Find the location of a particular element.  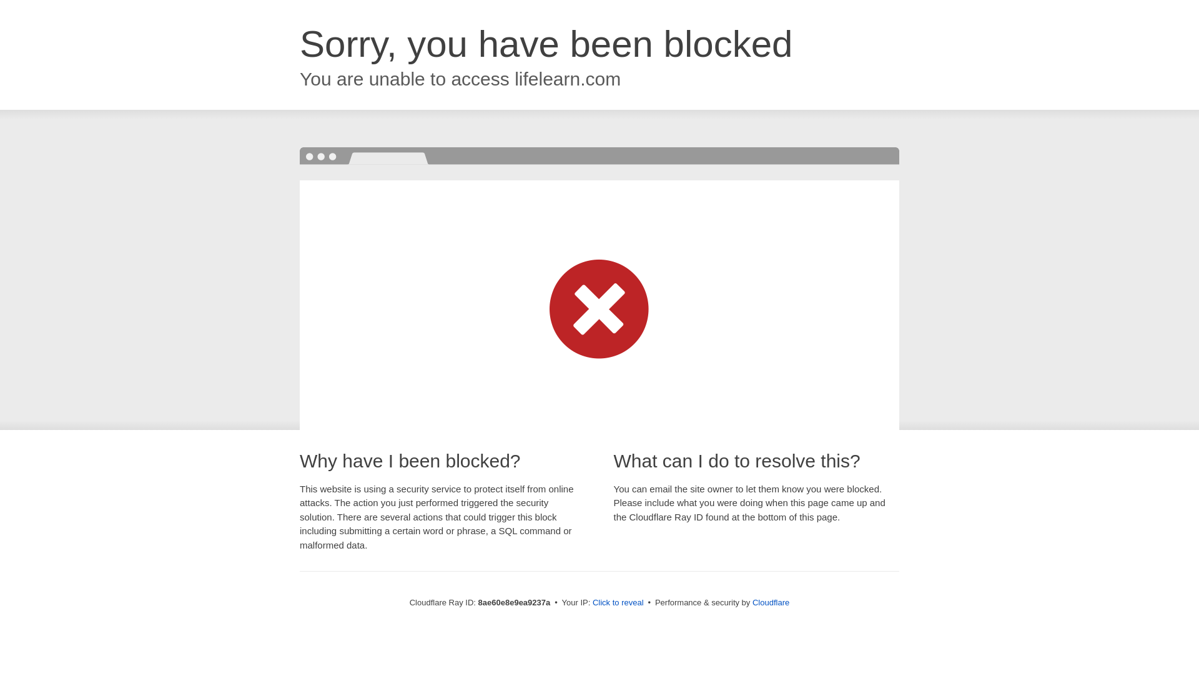

Cloudflare is located at coordinates (771, 602).